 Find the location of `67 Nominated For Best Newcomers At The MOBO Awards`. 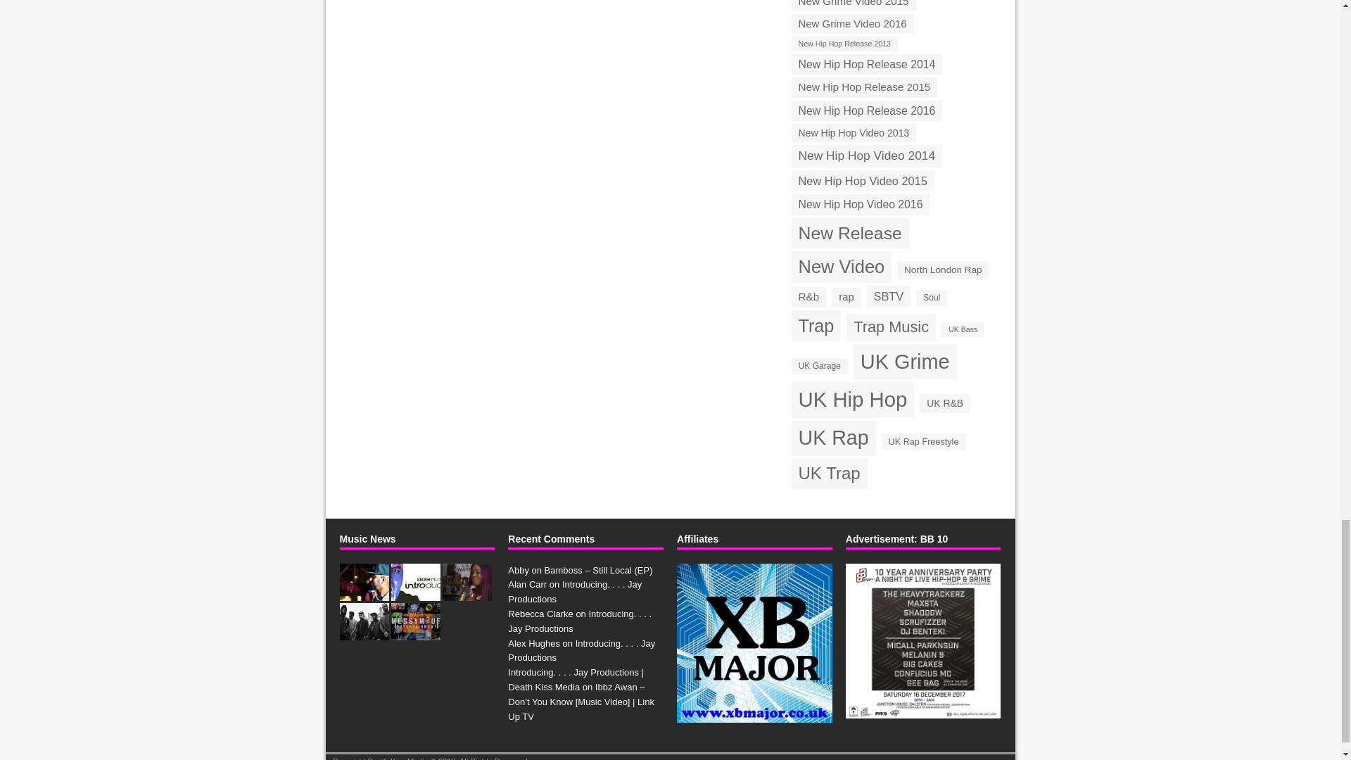

67 Nominated For Best Newcomers At The MOBO Awards is located at coordinates (363, 632).